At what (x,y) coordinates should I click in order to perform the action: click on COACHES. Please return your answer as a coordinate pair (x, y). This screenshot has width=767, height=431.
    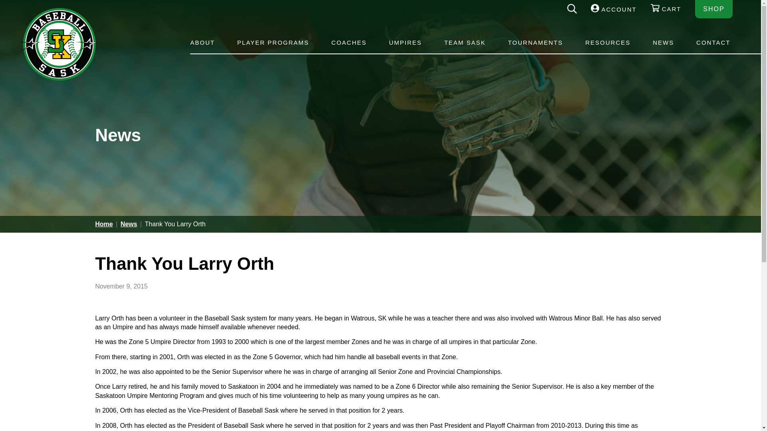
    Looking at the image, I should click on (349, 43).